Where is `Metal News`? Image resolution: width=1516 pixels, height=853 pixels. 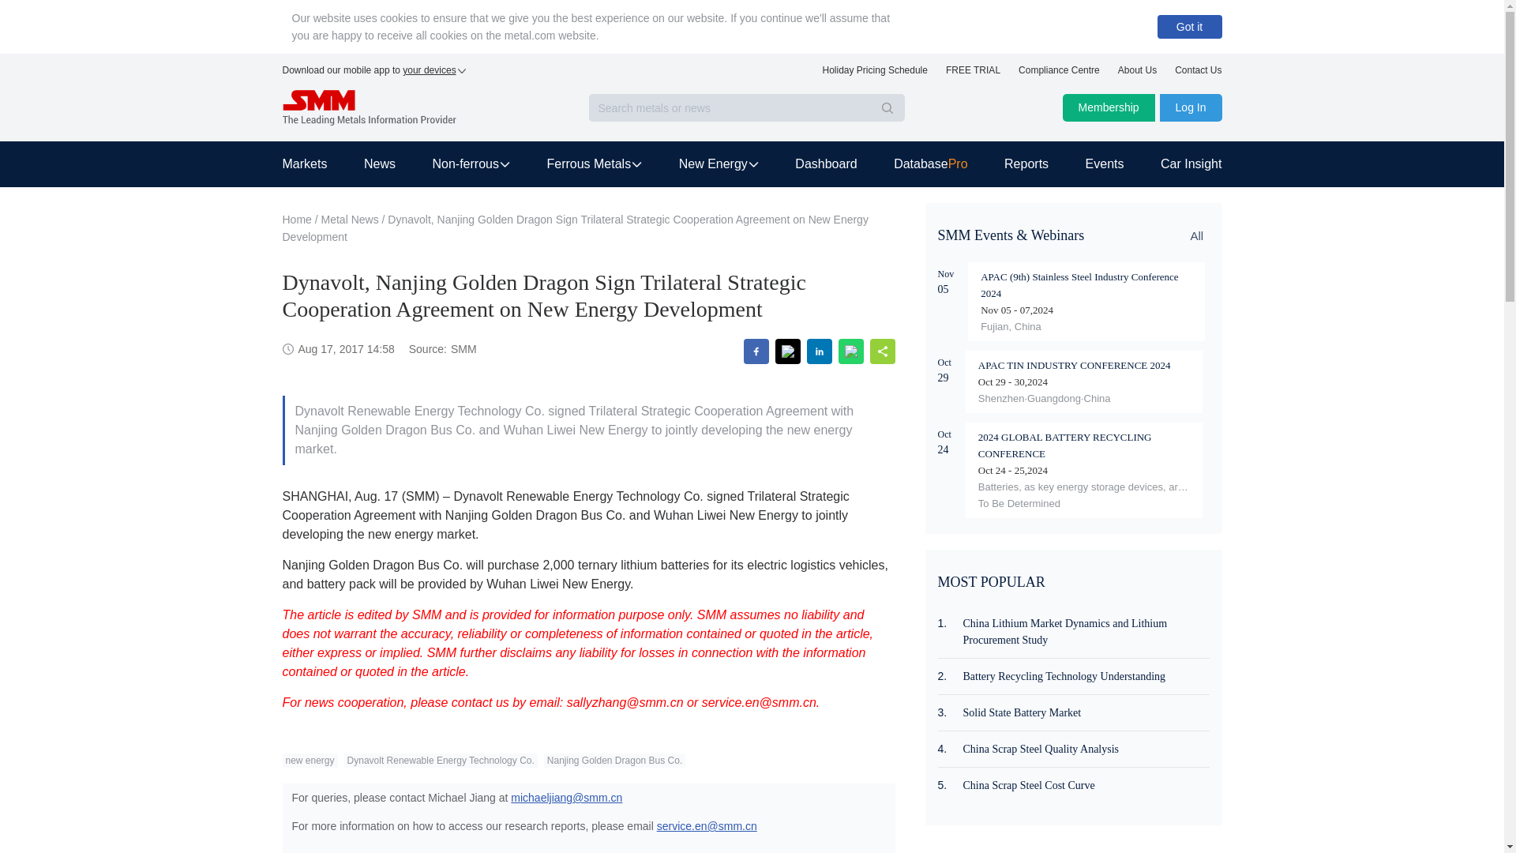 Metal News is located at coordinates (351, 220).